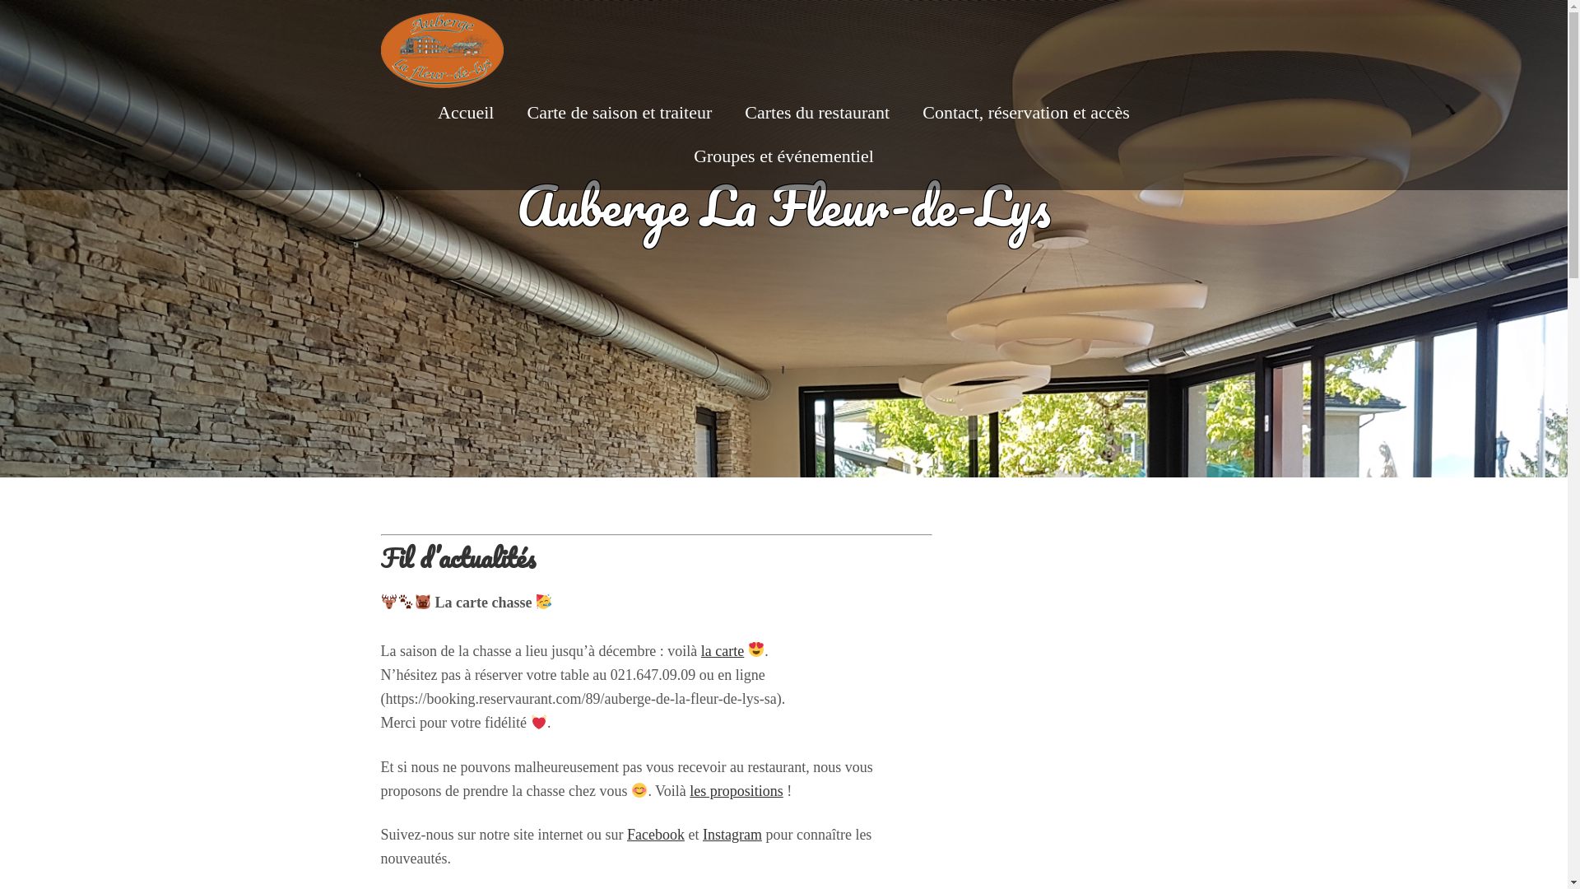 This screenshot has width=1580, height=889. What do you see at coordinates (737, 791) in the screenshot?
I see `les propositions` at bounding box center [737, 791].